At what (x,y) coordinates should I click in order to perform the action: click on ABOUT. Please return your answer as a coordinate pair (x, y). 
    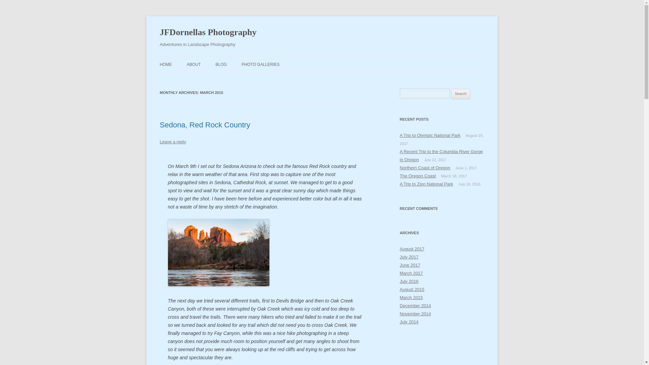
    Looking at the image, I should click on (193, 64).